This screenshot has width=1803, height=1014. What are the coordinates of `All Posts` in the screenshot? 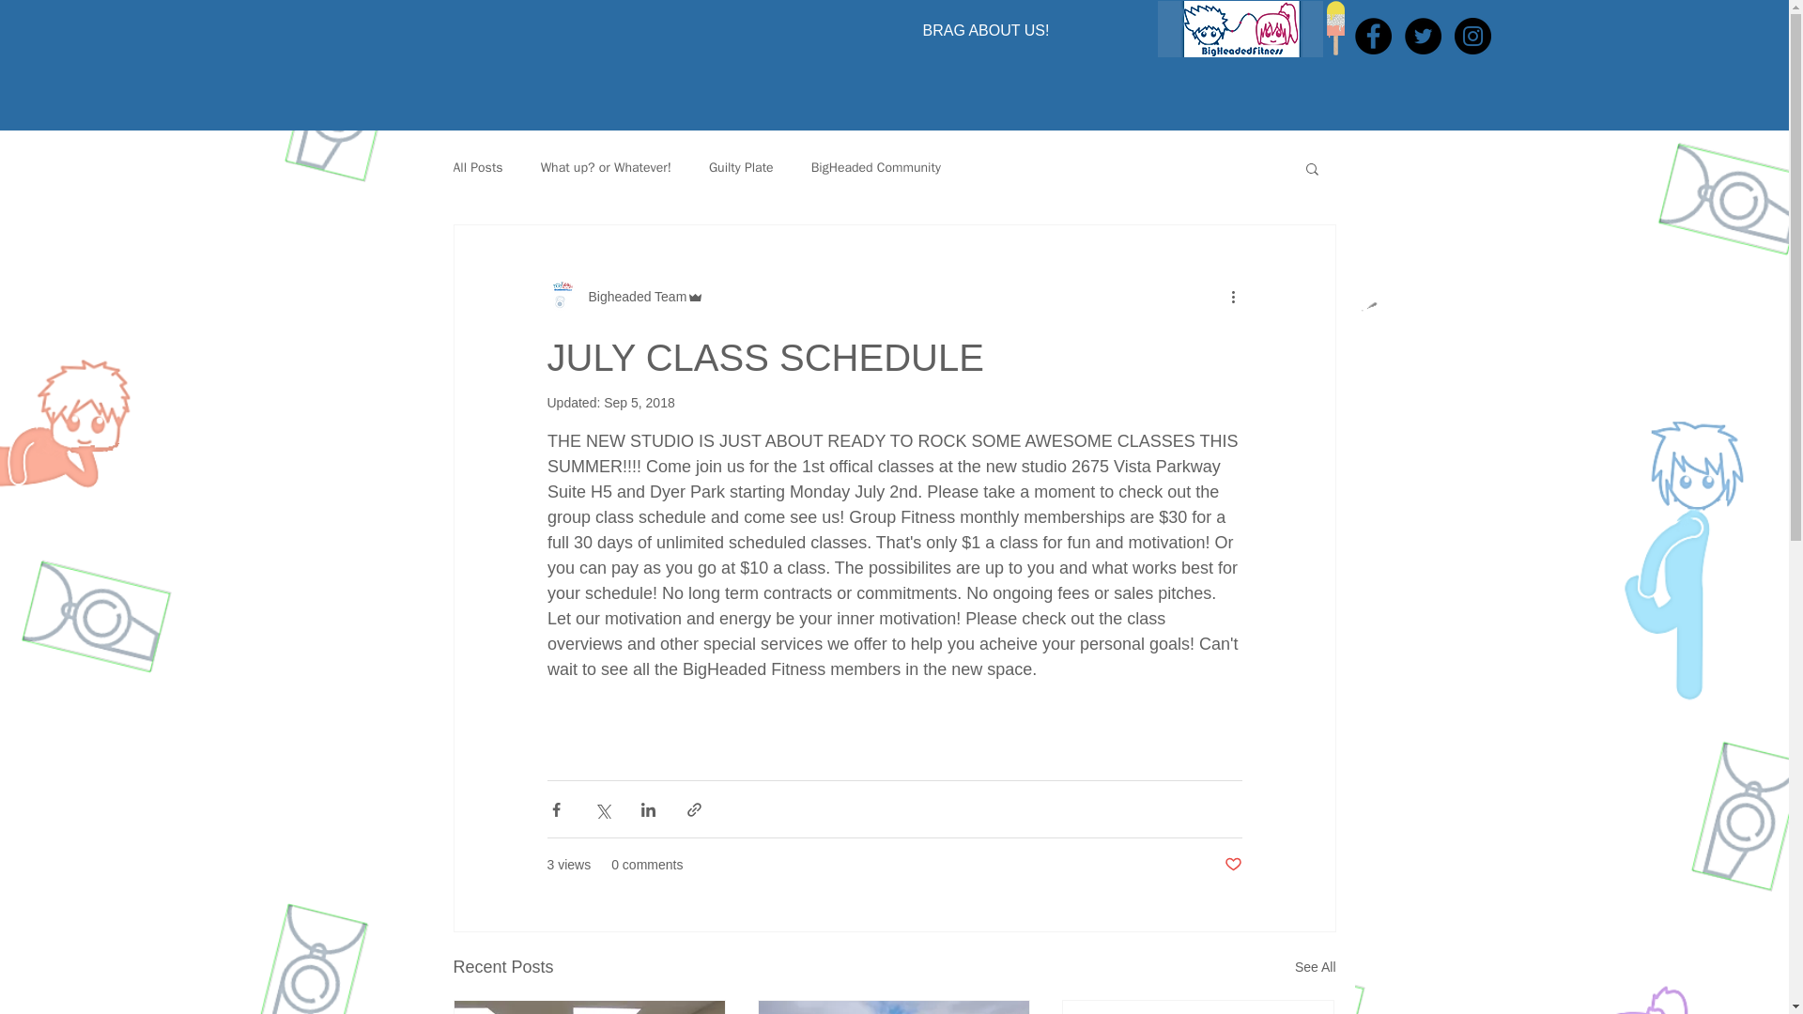 It's located at (477, 167).